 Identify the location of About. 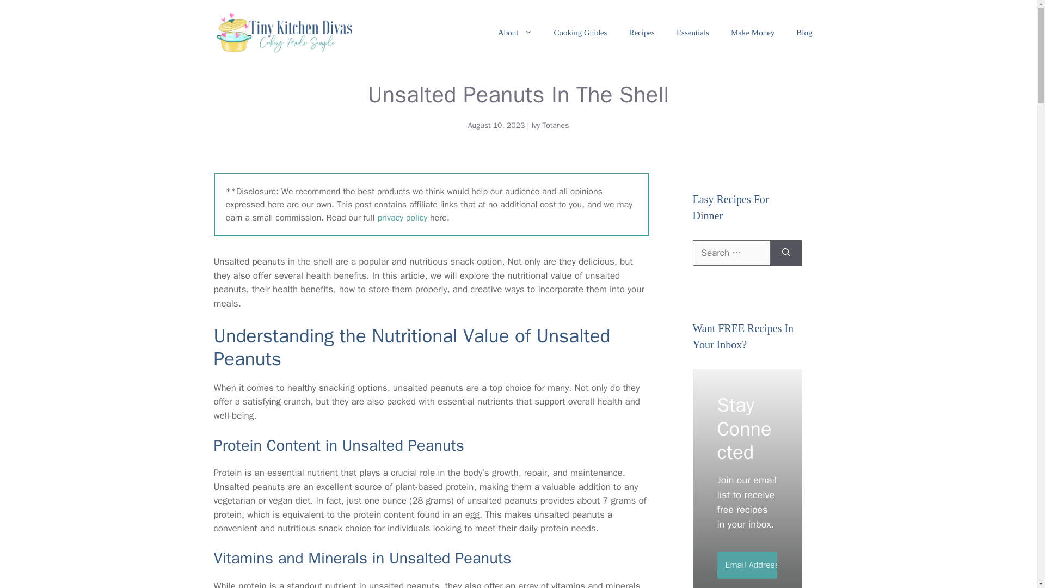
(515, 33).